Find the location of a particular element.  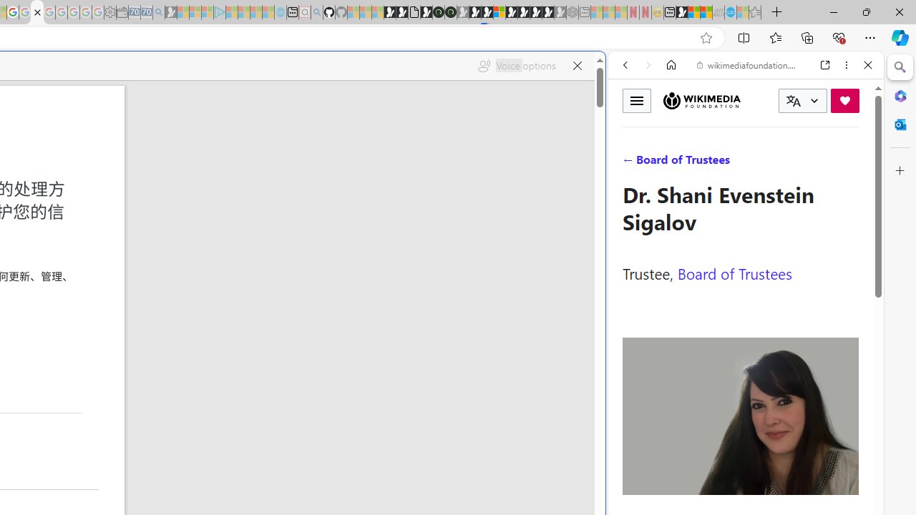

Search Filter, Search Tools is located at coordinates (782, 163).